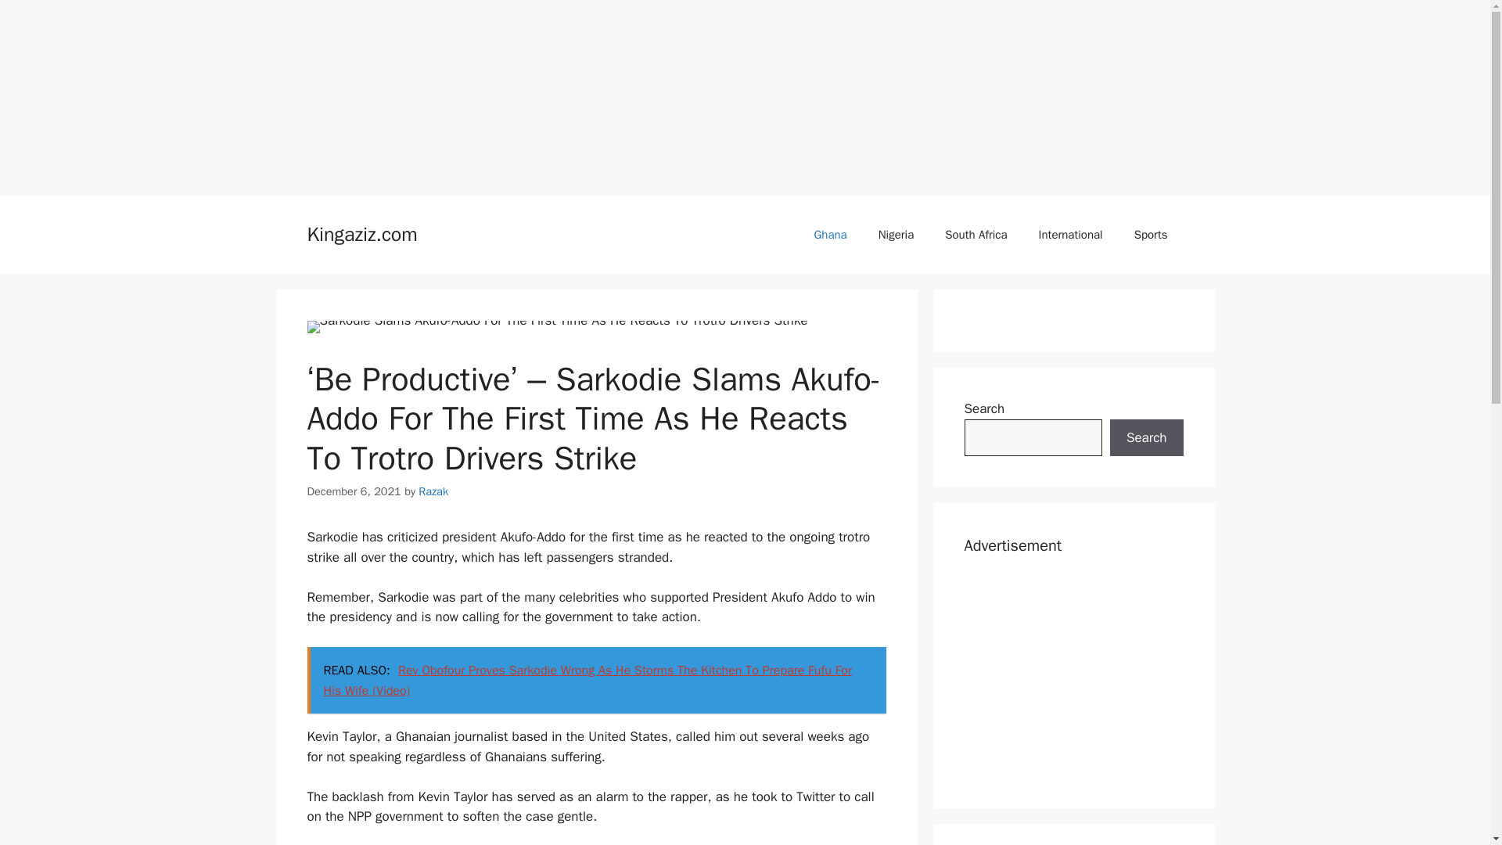 The image size is (1502, 845). I want to click on Kingaziz.com, so click(361, 235).